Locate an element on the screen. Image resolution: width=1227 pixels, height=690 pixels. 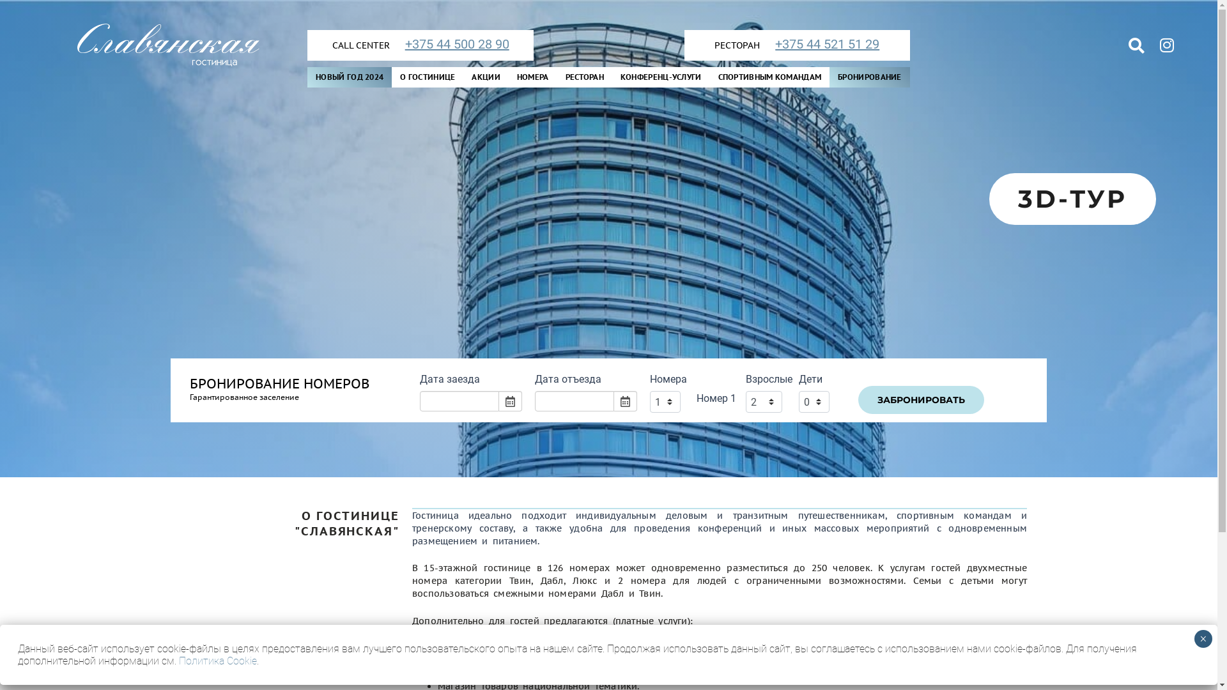
+375 44 521 51 29 is located at coordinates (821, 45).